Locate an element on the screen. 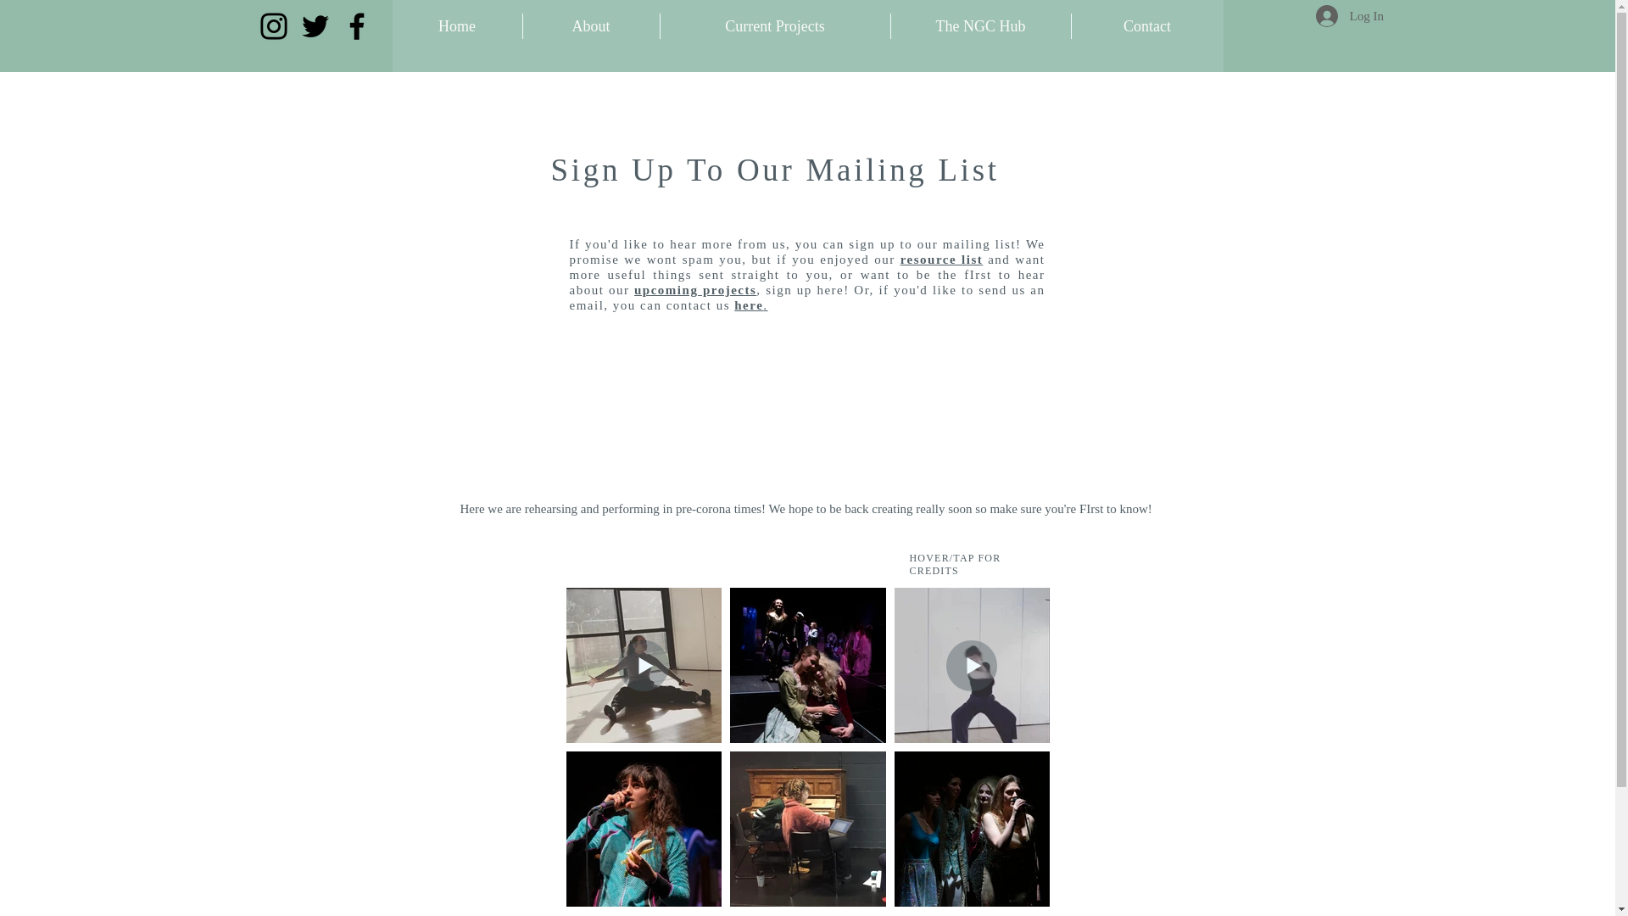 This screenshot has width=1628, height=916. The NGC Hub is located at coordinates (980, 26).